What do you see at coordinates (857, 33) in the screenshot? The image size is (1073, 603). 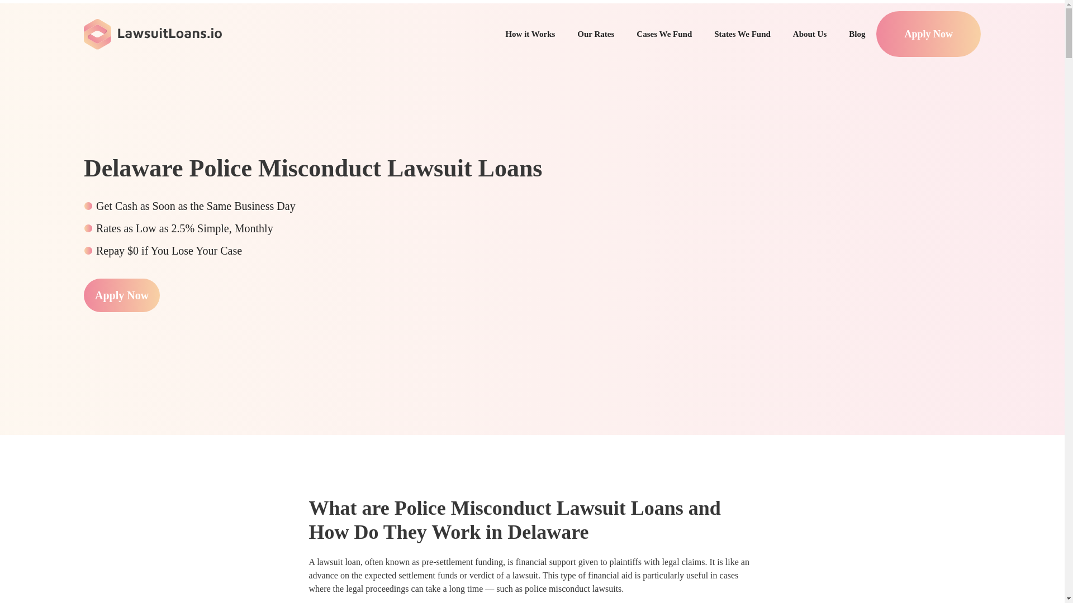 I see `Blog` at bounding box center [857, 33].